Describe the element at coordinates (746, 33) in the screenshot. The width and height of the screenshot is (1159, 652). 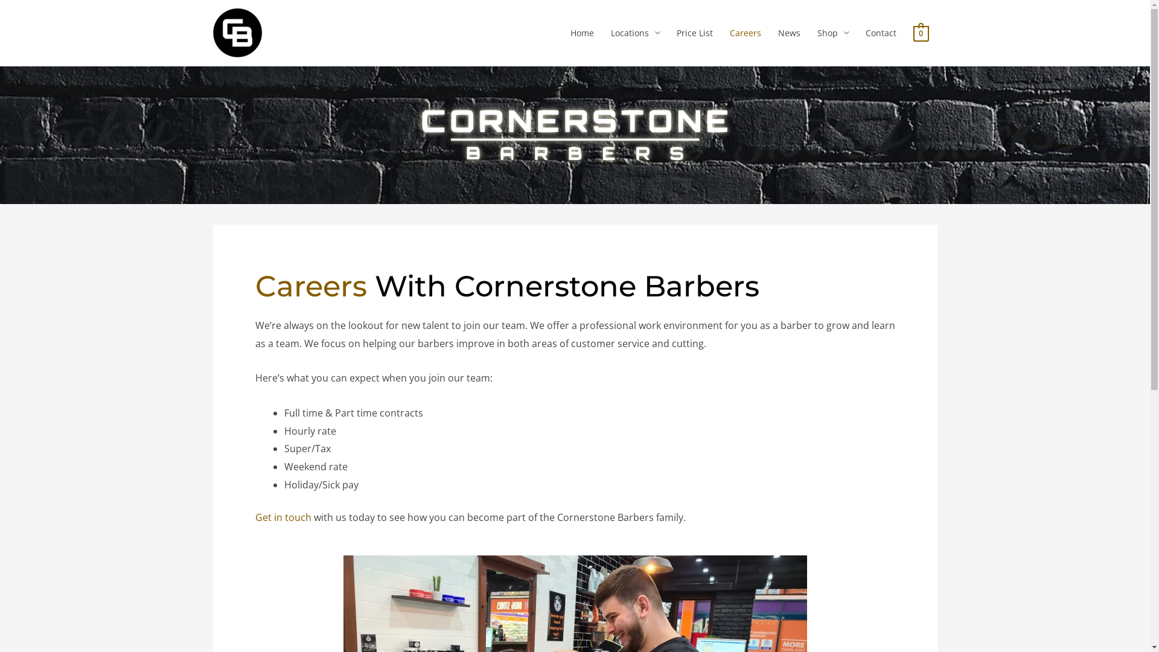
I see `Careers` at that location.